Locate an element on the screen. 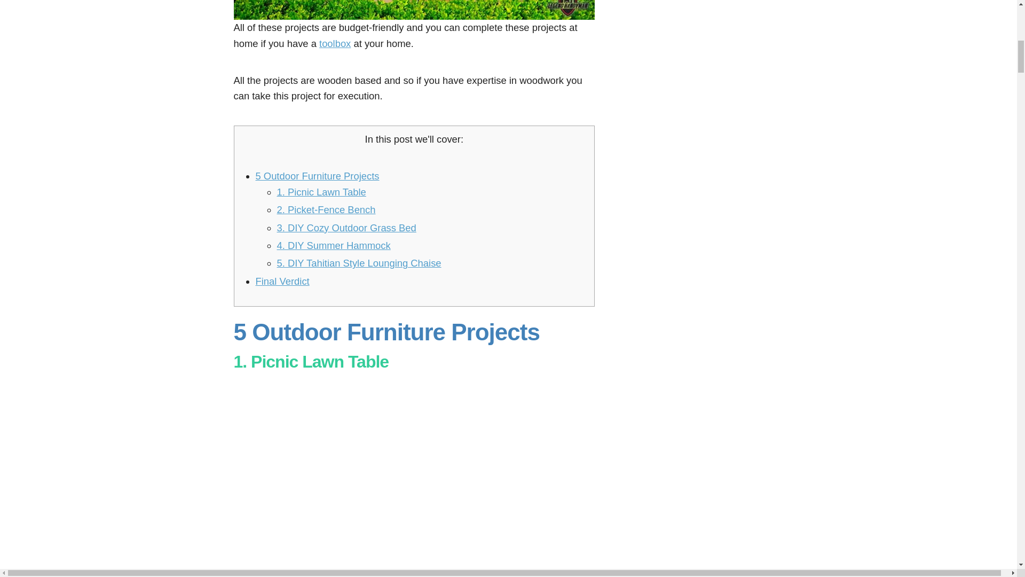  Final Verdict is located at coordinates (282, 281).